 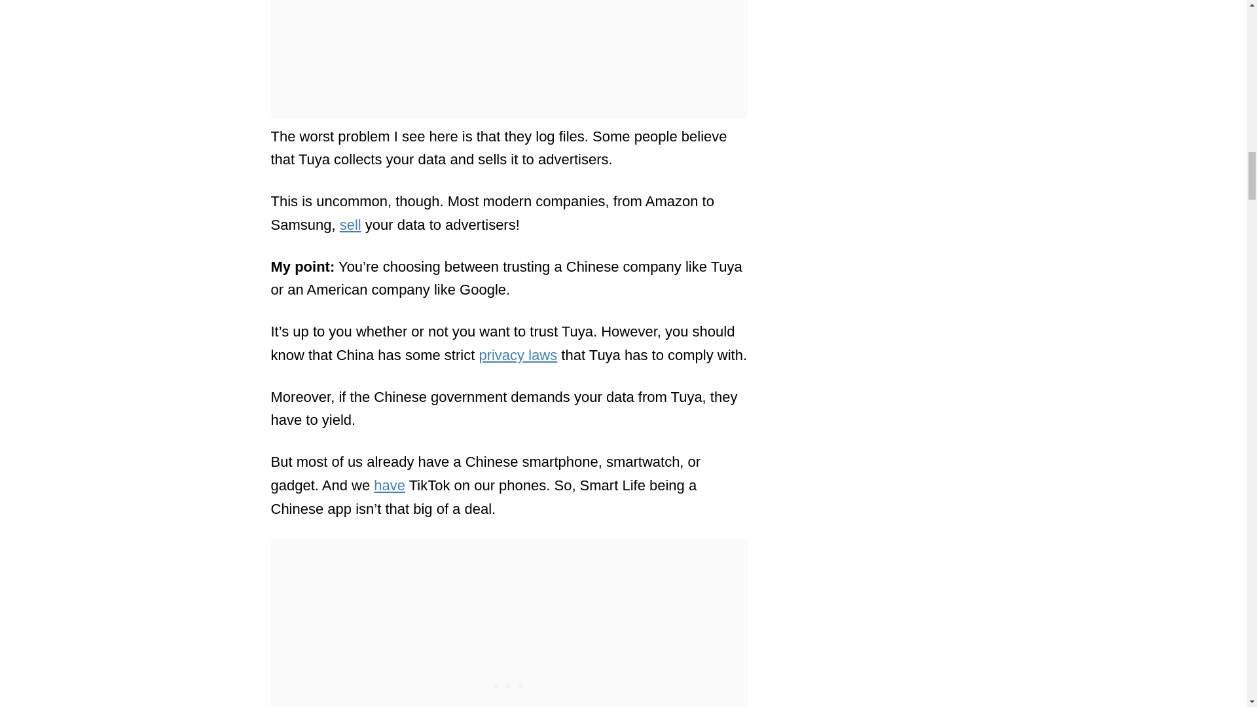 What do you see at coordinates (517, 355) in the screenshot?
I see `privacy laws` at bounding box center [517, 355].